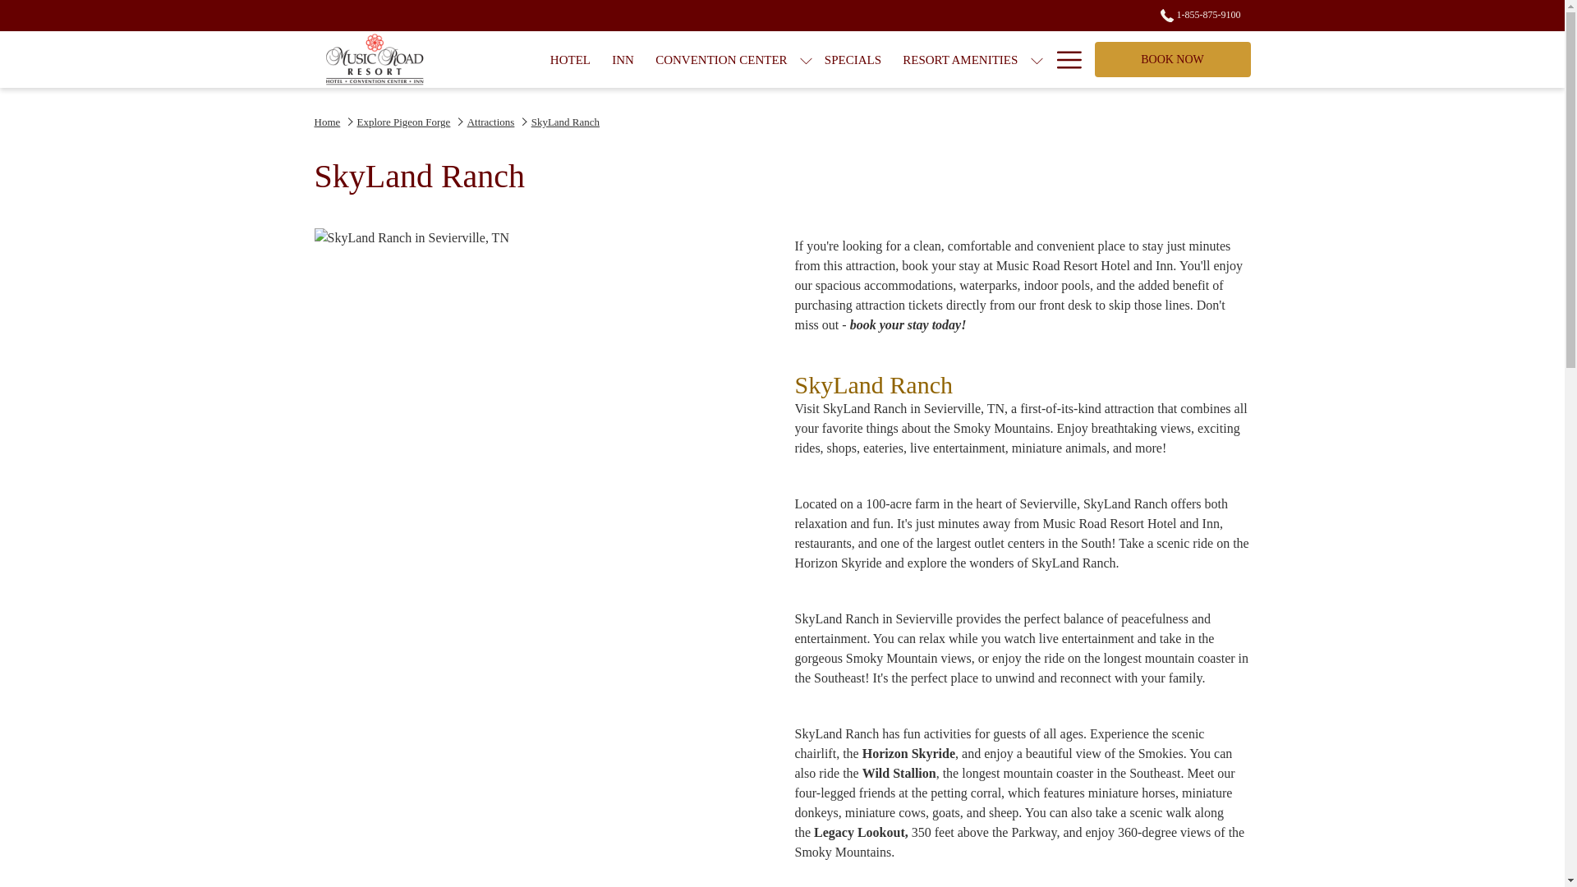  I want to click on INN, so click(565, 122).